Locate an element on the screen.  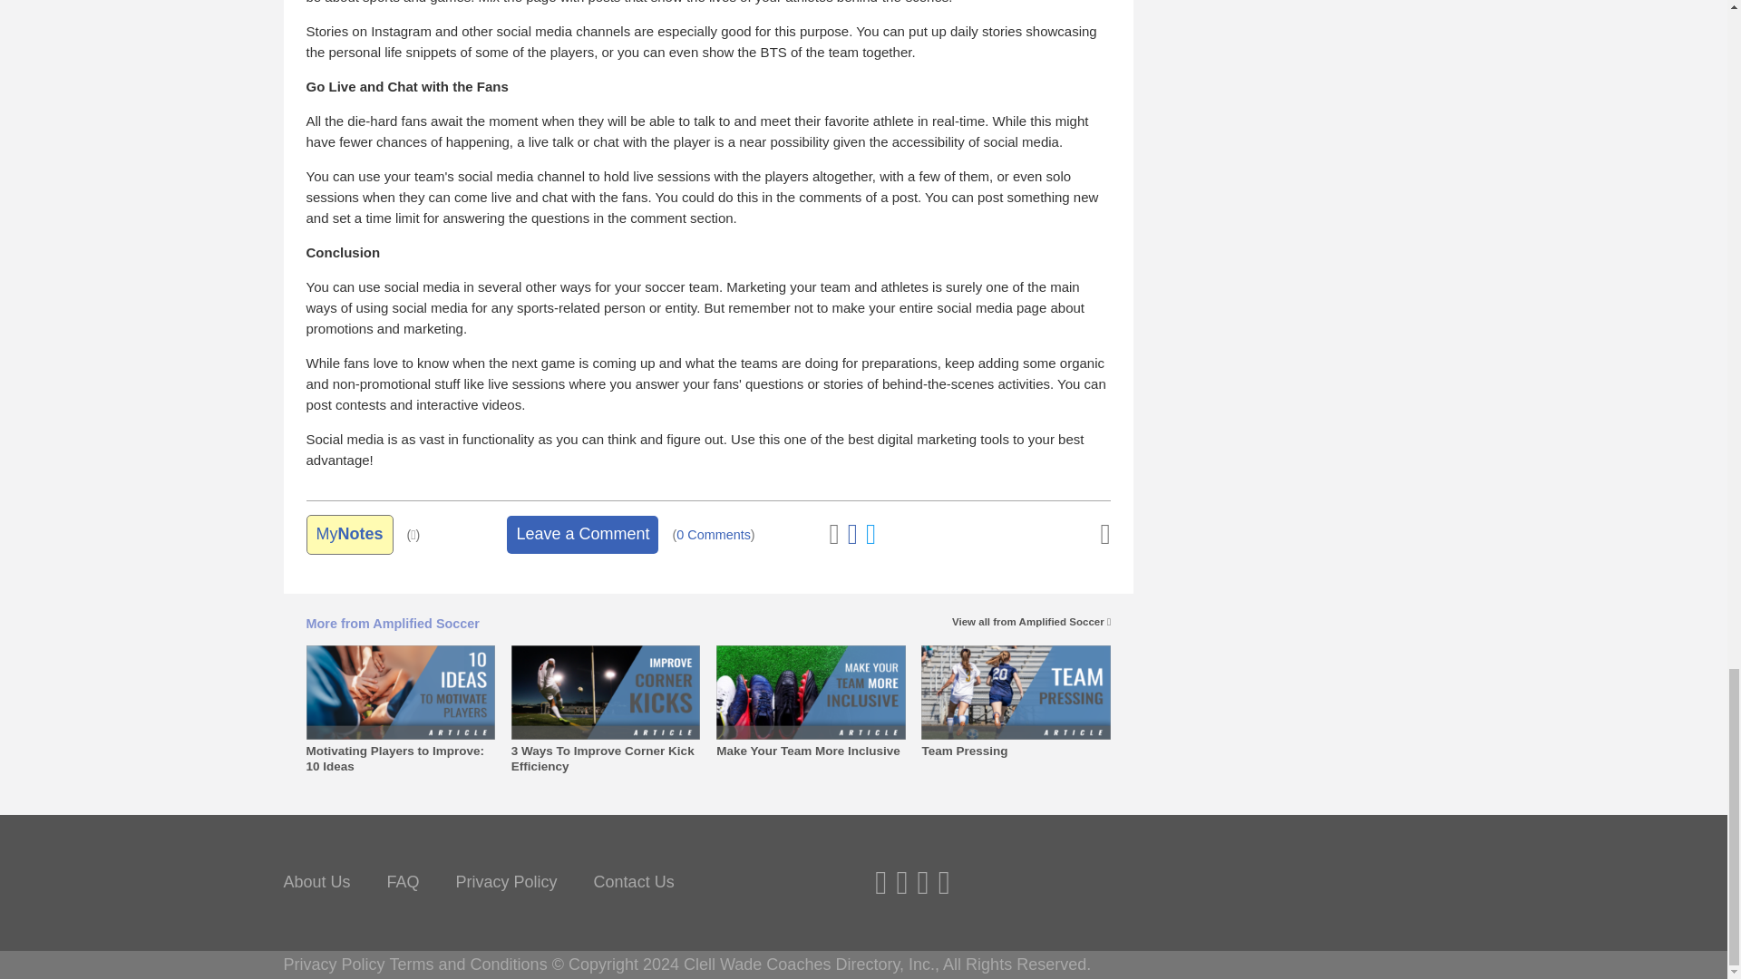
MyNotes is located at coordinates (349, 535).